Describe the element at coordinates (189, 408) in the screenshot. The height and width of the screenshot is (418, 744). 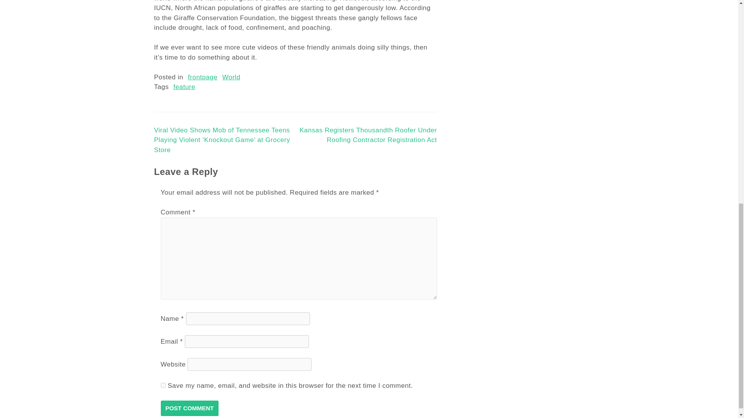
I see `Post Comment` at that location.